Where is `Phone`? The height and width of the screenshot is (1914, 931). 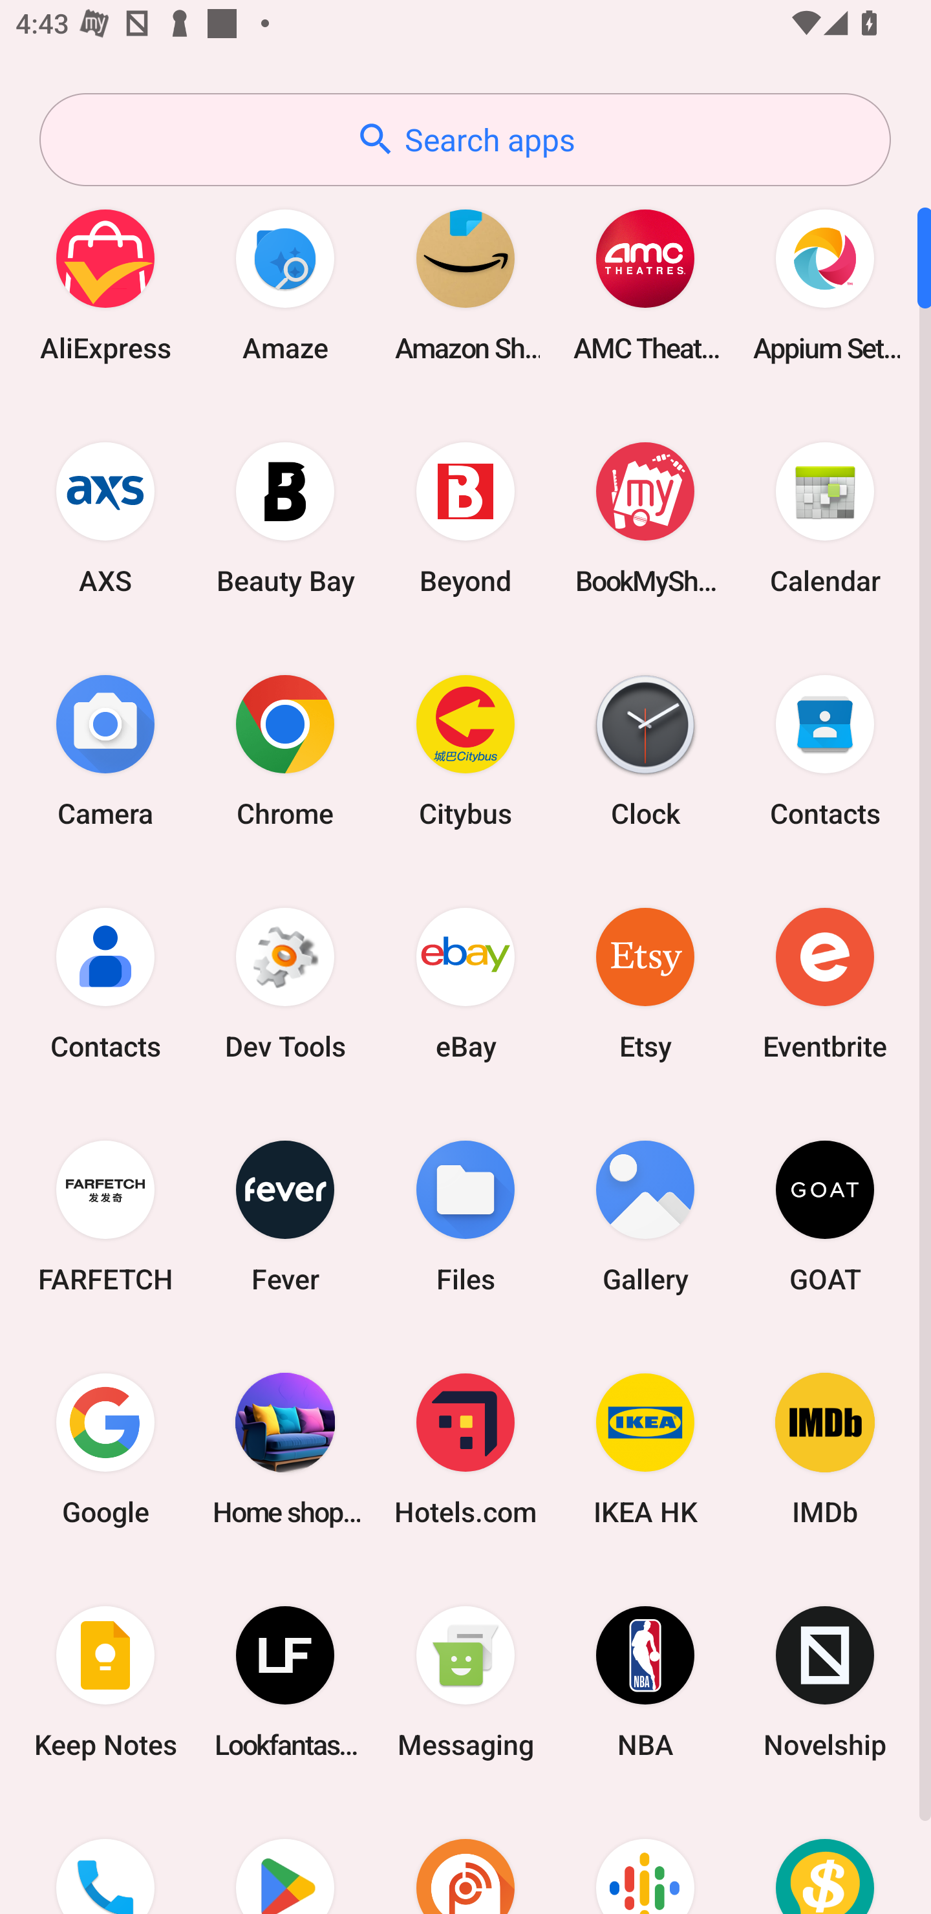
Phone is located at coordinates (105, 1856).